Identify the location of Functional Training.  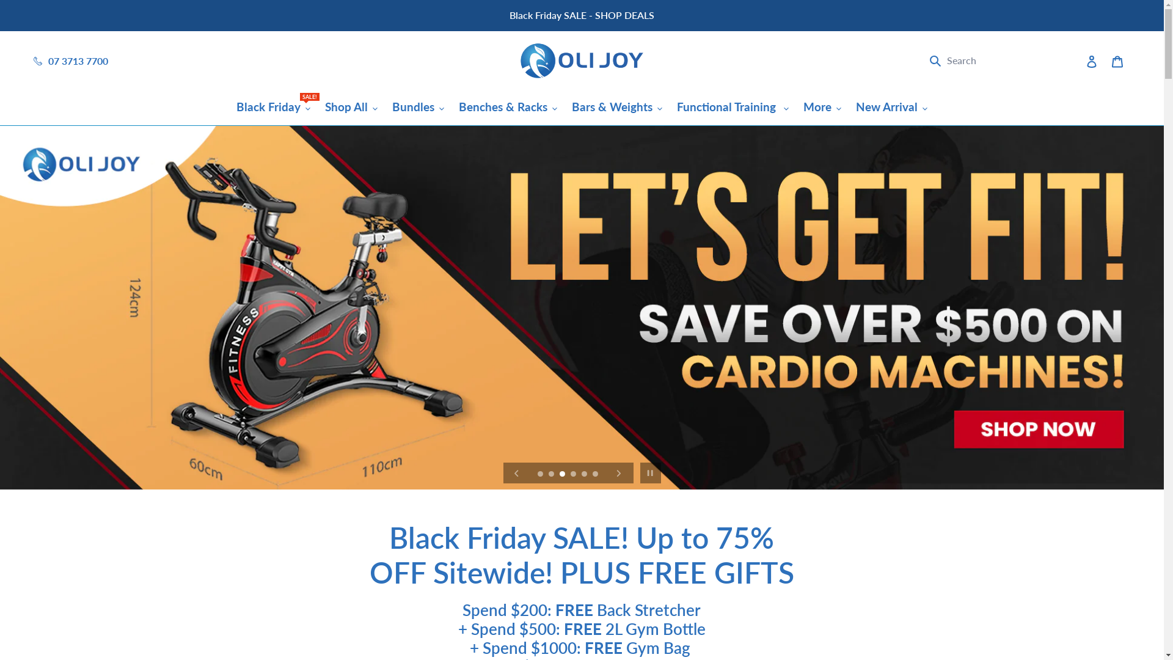
(733, 108).